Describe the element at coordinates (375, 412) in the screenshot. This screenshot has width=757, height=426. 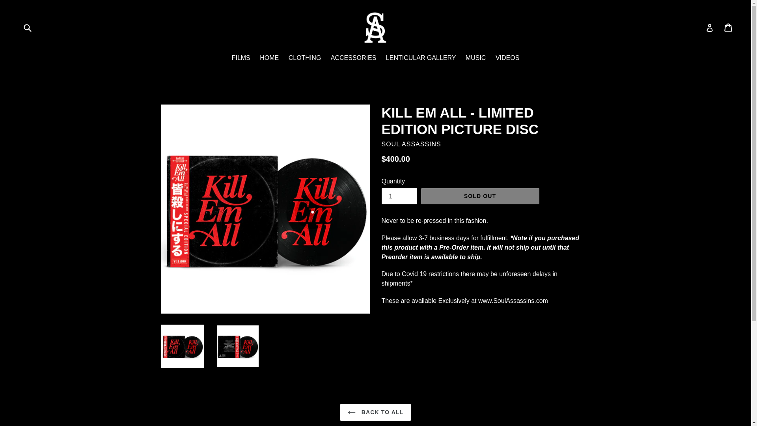
I see `BACK TO ALL` at that location.